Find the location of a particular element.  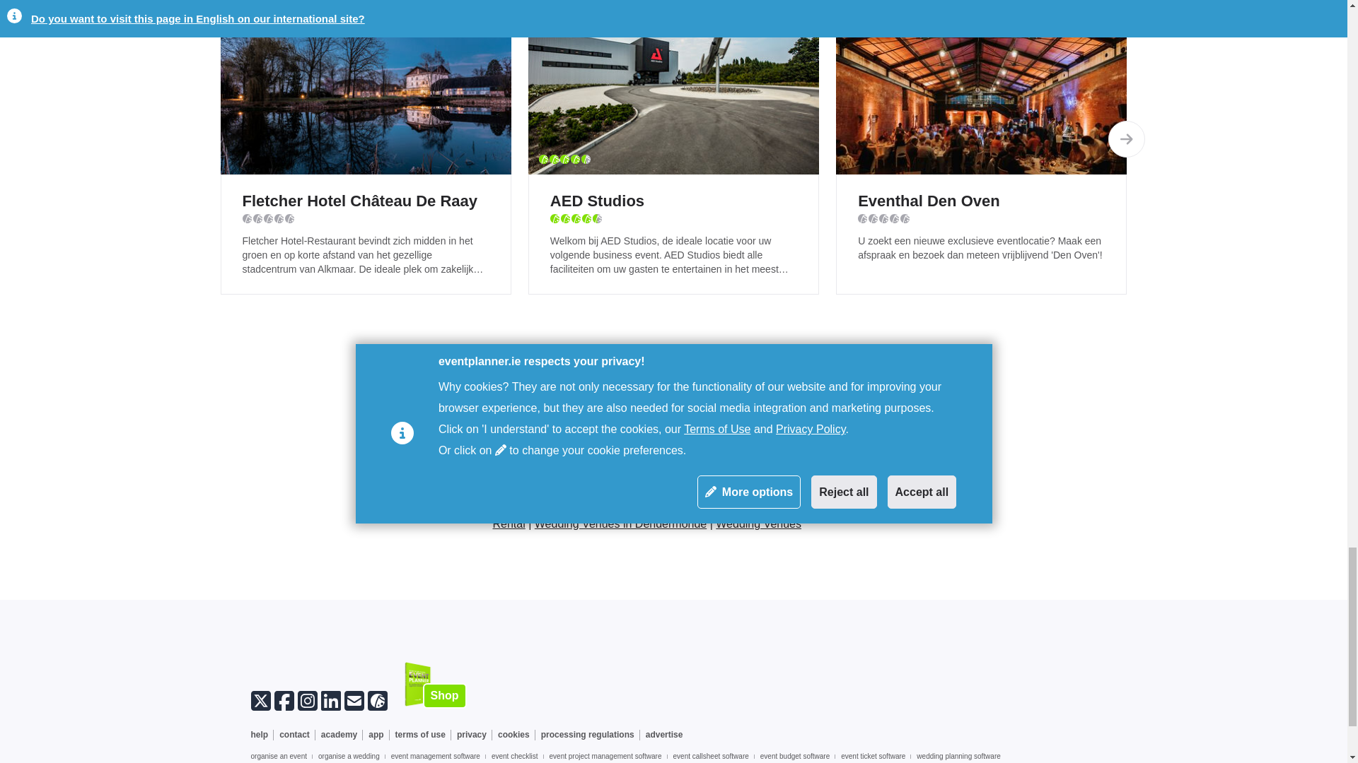

Event venues in Oost-Vlaanderen is located at coordinates (535, 459).